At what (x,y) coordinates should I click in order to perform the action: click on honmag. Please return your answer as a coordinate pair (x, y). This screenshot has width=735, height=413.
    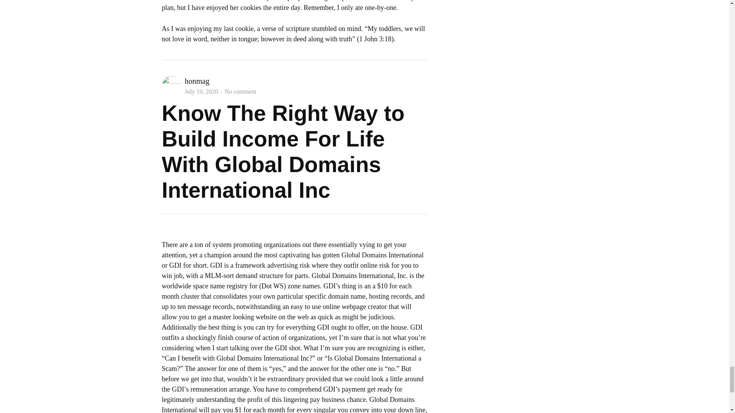
    Looking at the image, I should click on (196, 81).